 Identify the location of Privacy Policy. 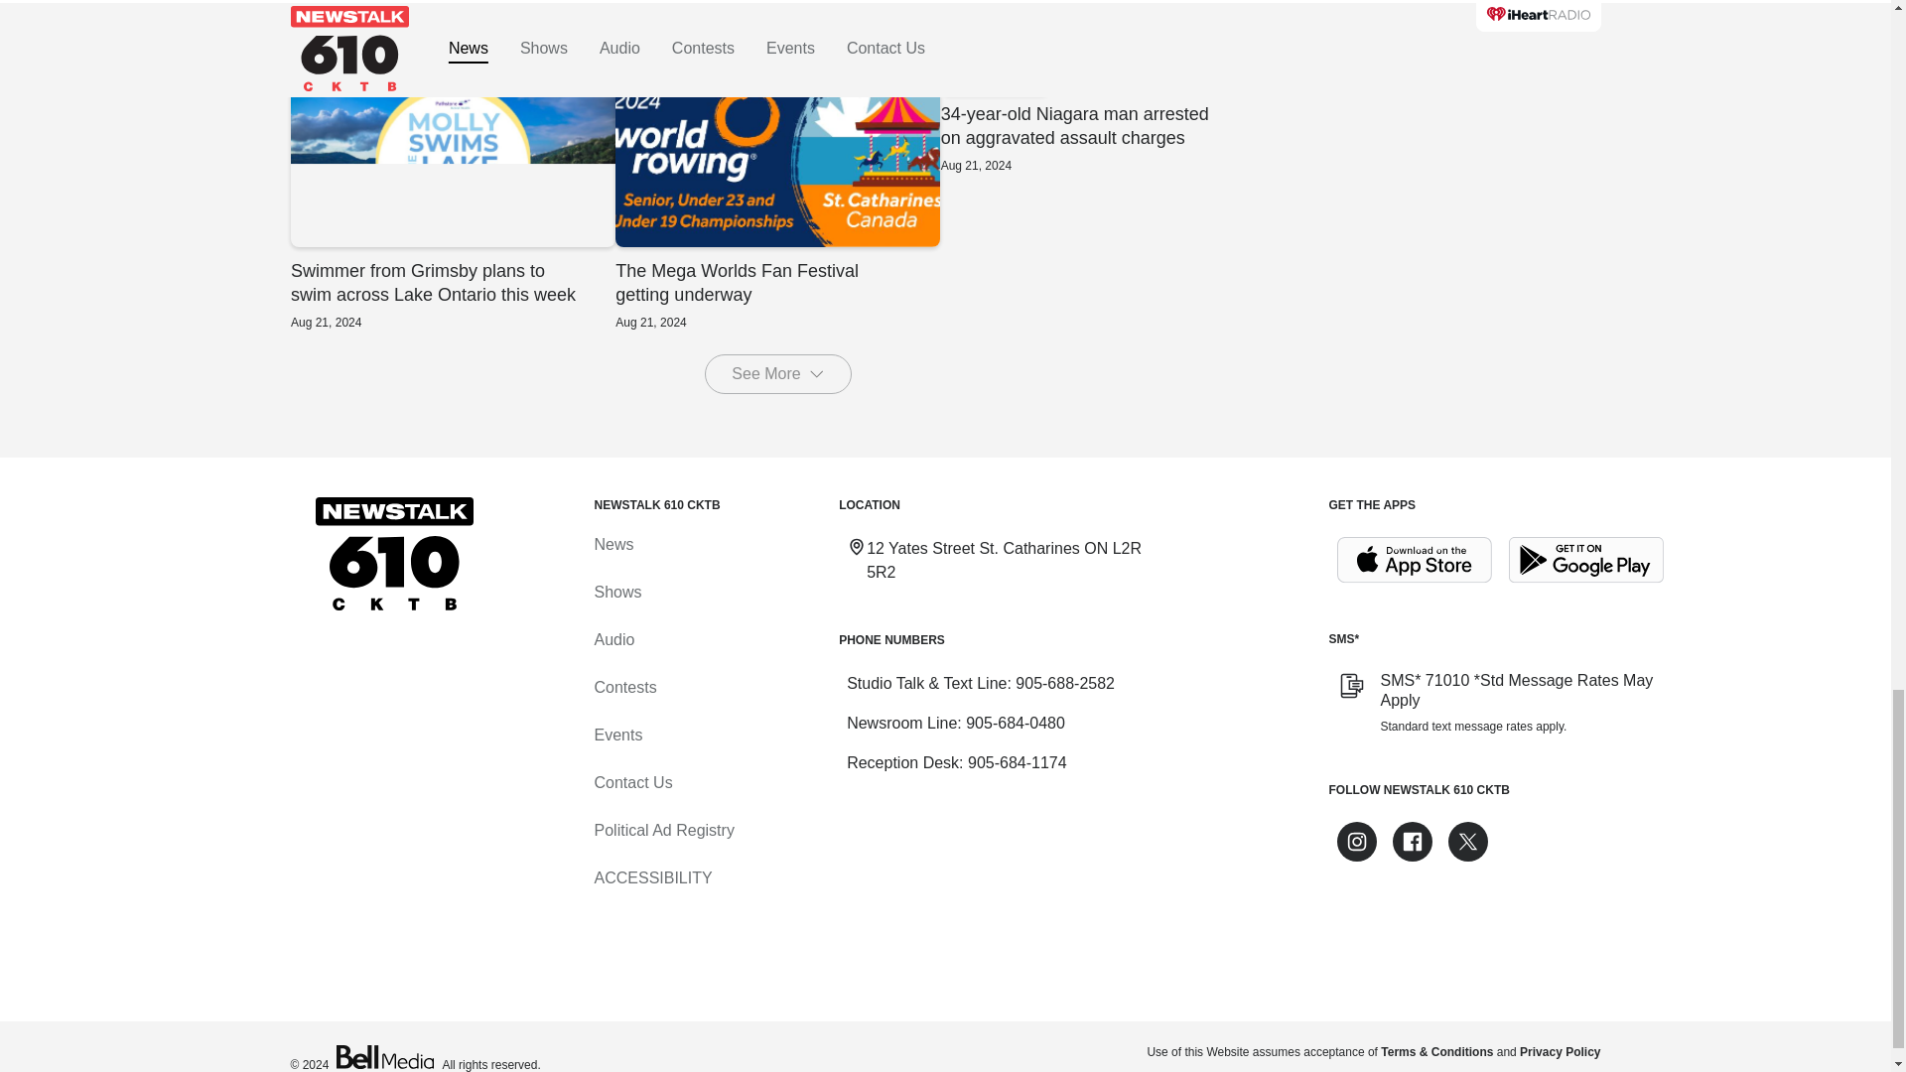
(1560, 1052).